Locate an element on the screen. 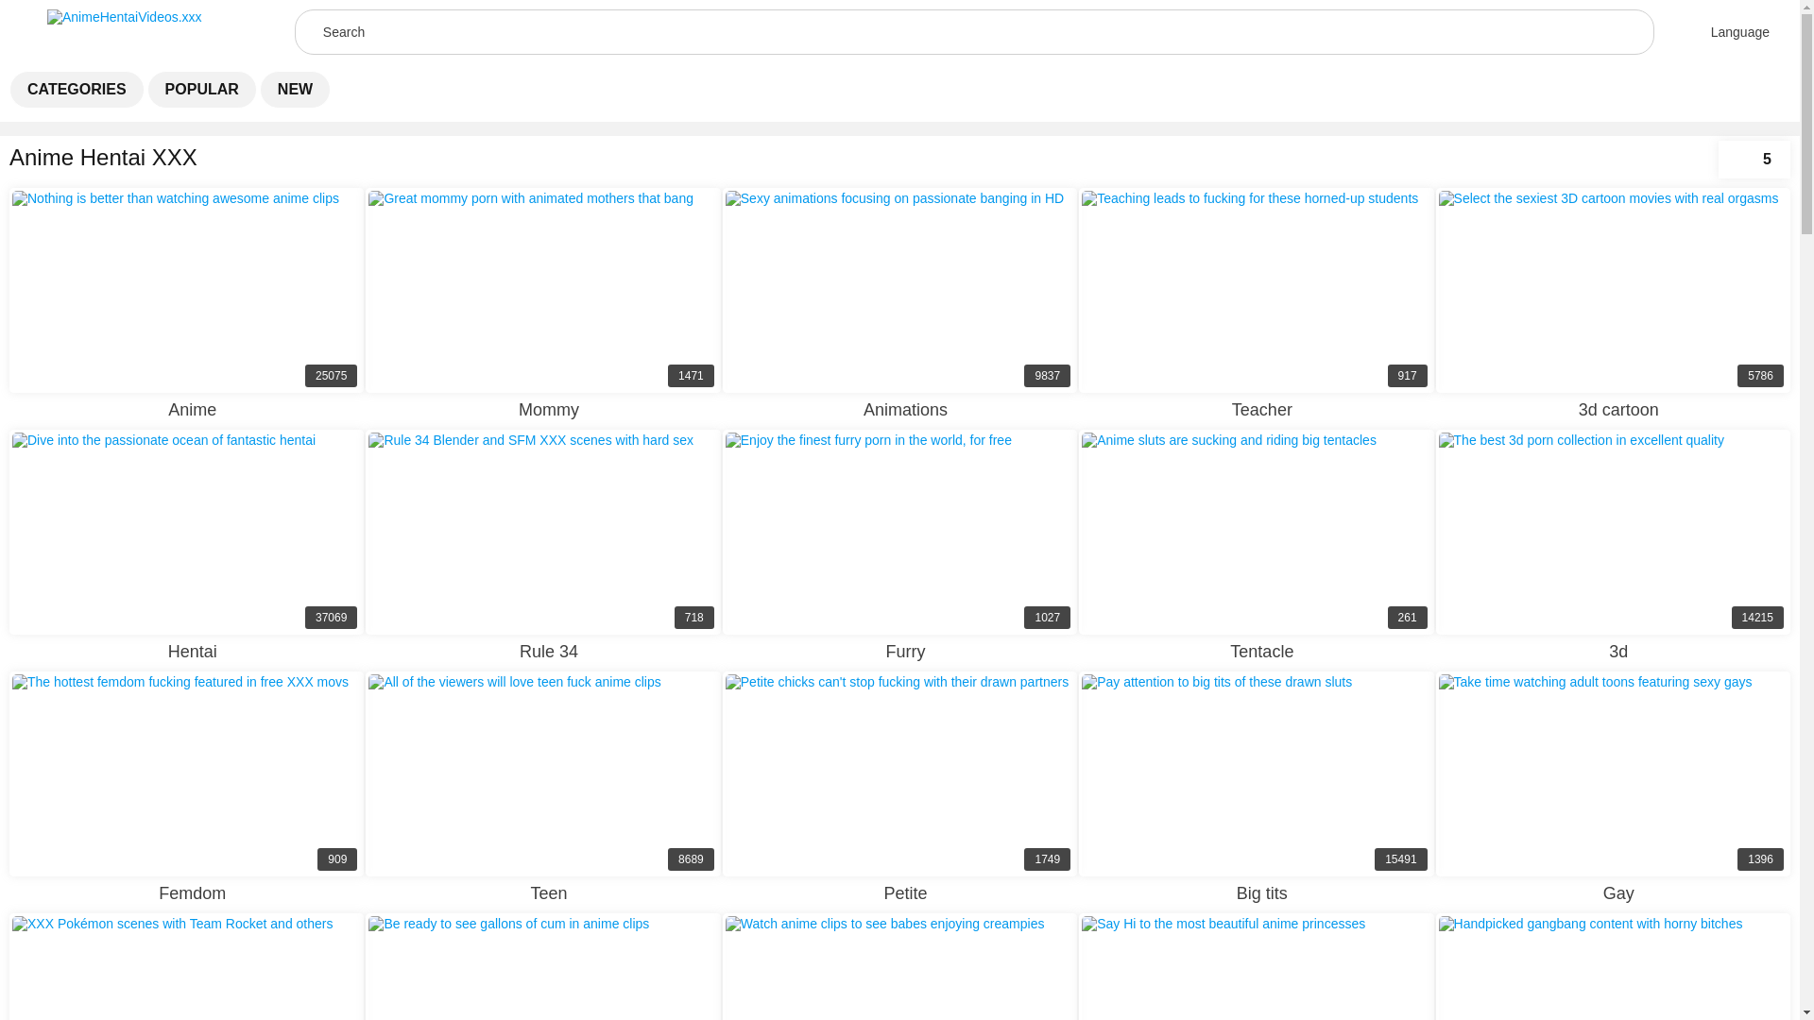  Popular is located at coordinates (186, 303).